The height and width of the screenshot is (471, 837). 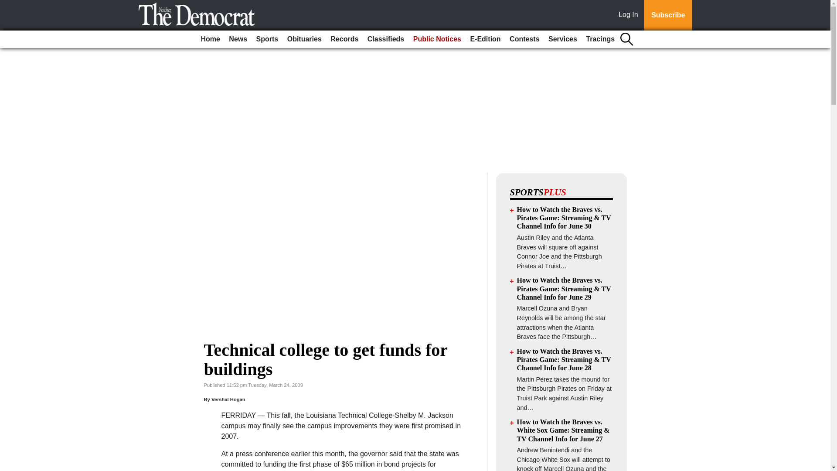 What do you see at coordinates (304, 39) in the screenshot?
I see `Obituaries` at bounding box center [304, 39].